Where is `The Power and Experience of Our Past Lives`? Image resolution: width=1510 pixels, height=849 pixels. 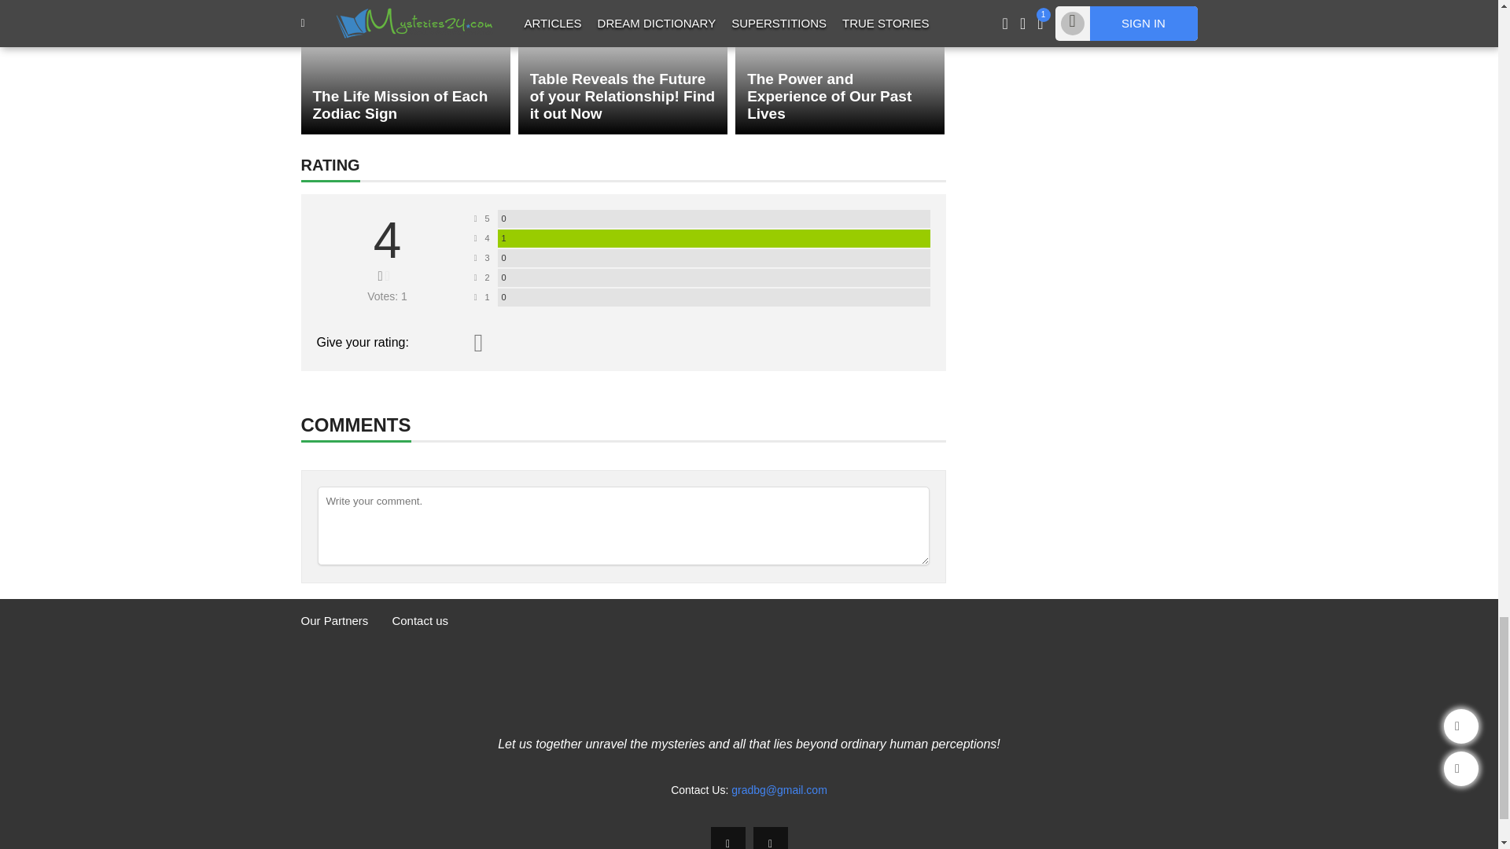 The Power and Experience of Our Past Lives is located at coordinates (840, 67).